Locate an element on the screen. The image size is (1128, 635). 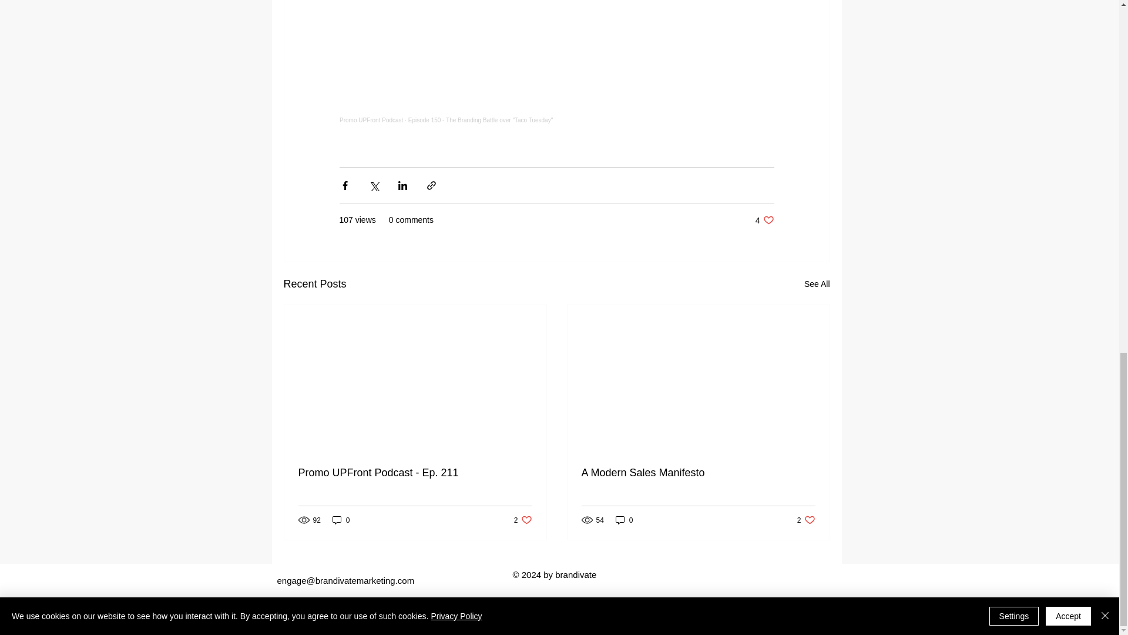
See All is located at coordinates (556, 70).